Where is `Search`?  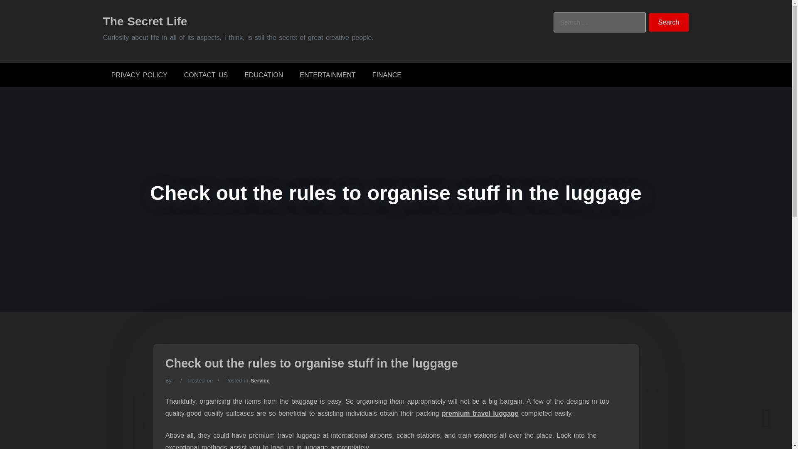
Search is located at coordinates (669, 22).